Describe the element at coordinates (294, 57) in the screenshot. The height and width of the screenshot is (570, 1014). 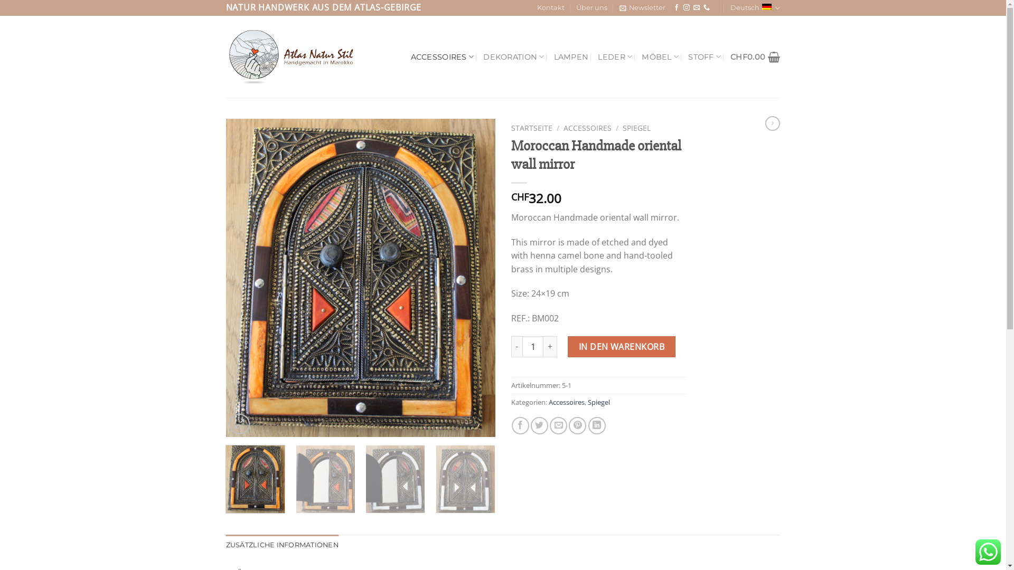
I see `Atlas Natur Stil - Handicraft from Morocco` at that location.